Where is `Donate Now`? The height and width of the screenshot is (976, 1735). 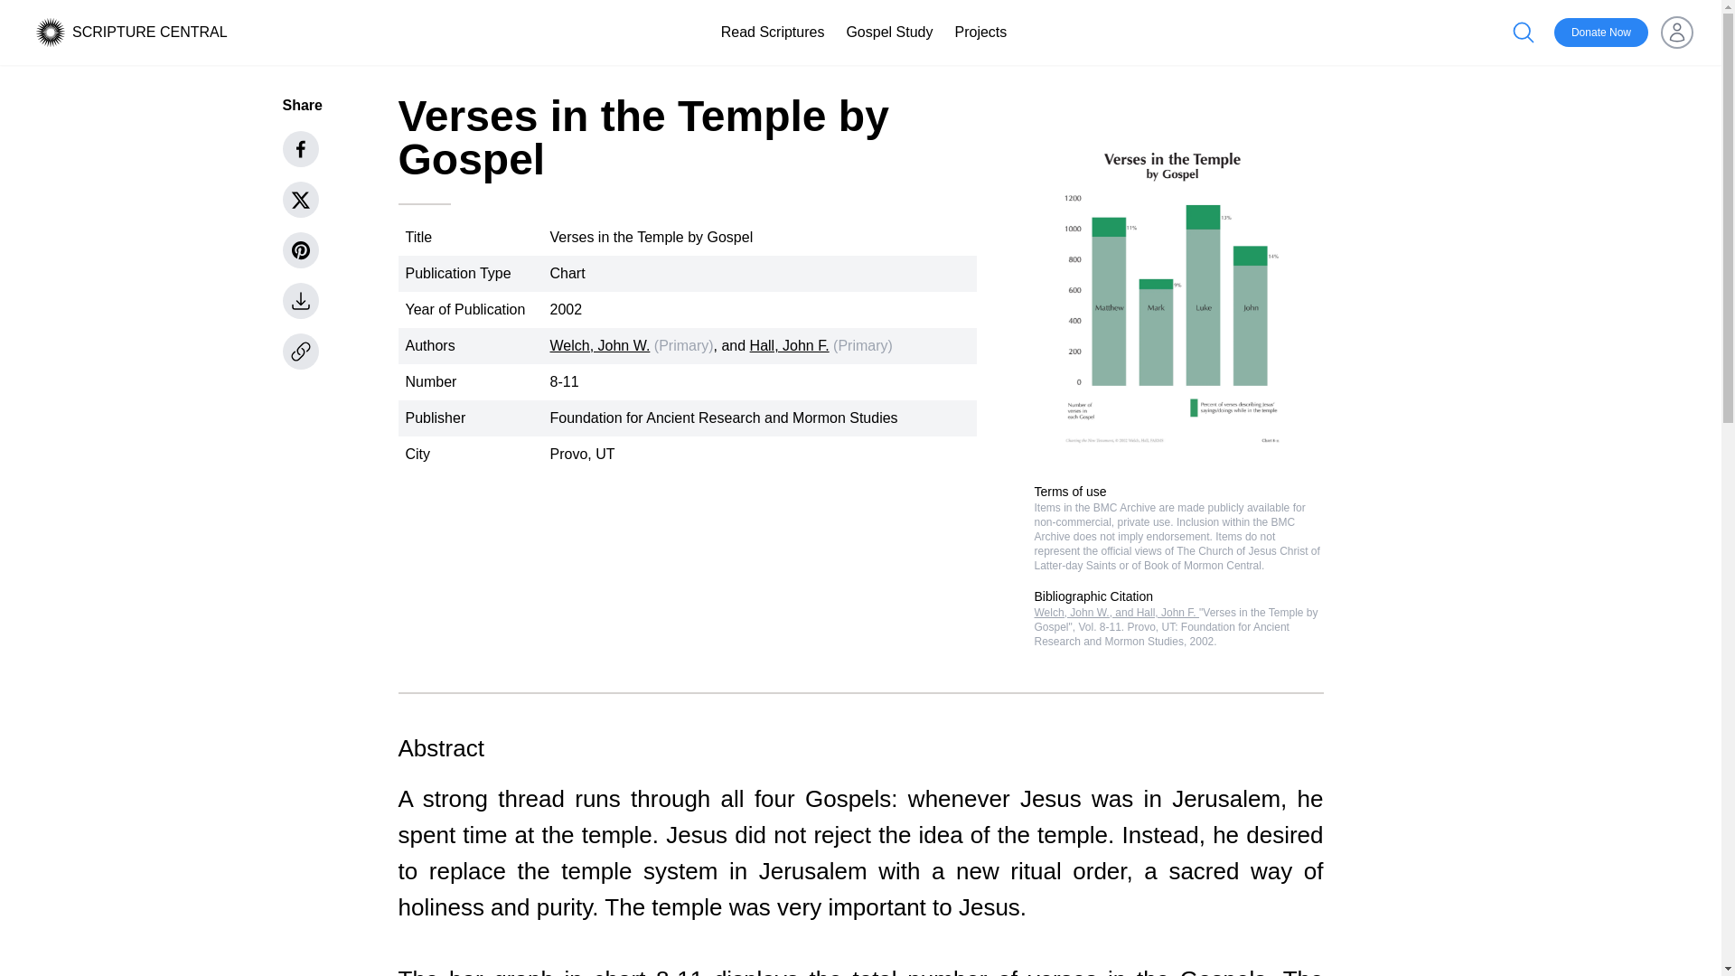 Donate Now is located at coordinates (1601, 33).